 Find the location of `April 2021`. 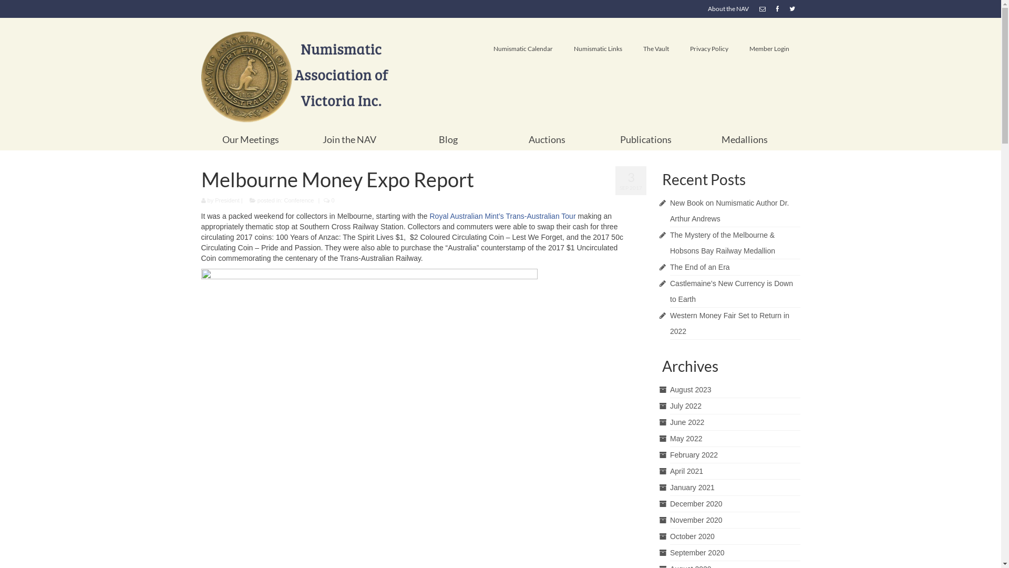

April 2021 is located at coordinates (686, 471).